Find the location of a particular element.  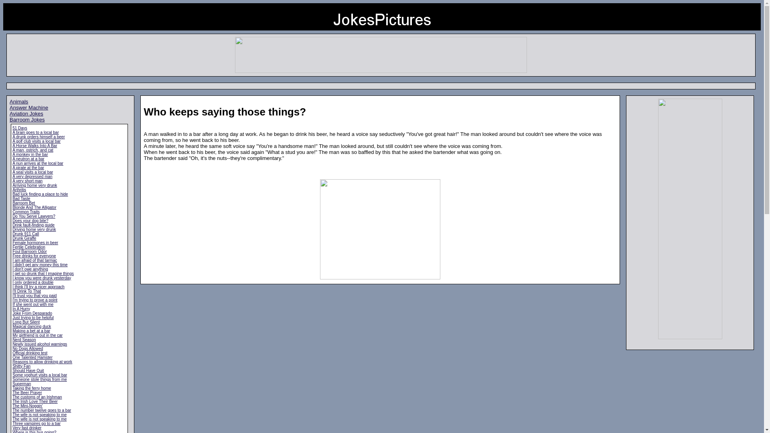

Free drinks for everyone is located at coordinates (34, 255).